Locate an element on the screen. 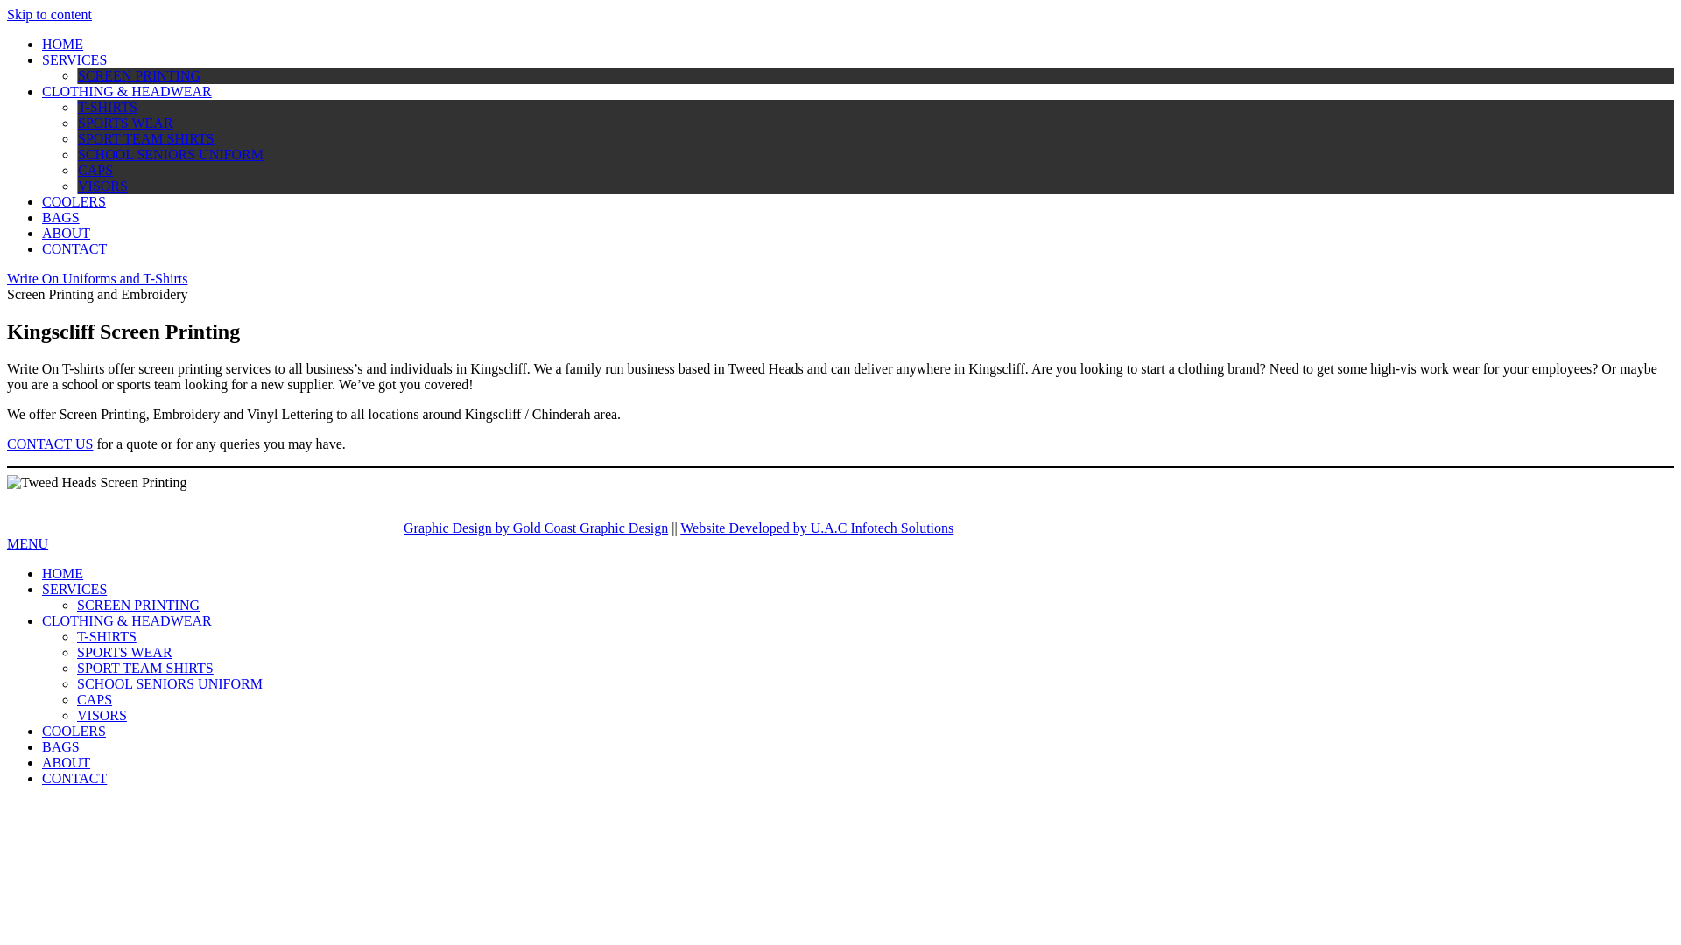 Image resolution: width=1681 pixels, height=945 pixels. HOME is located at coordinates (63, 574).